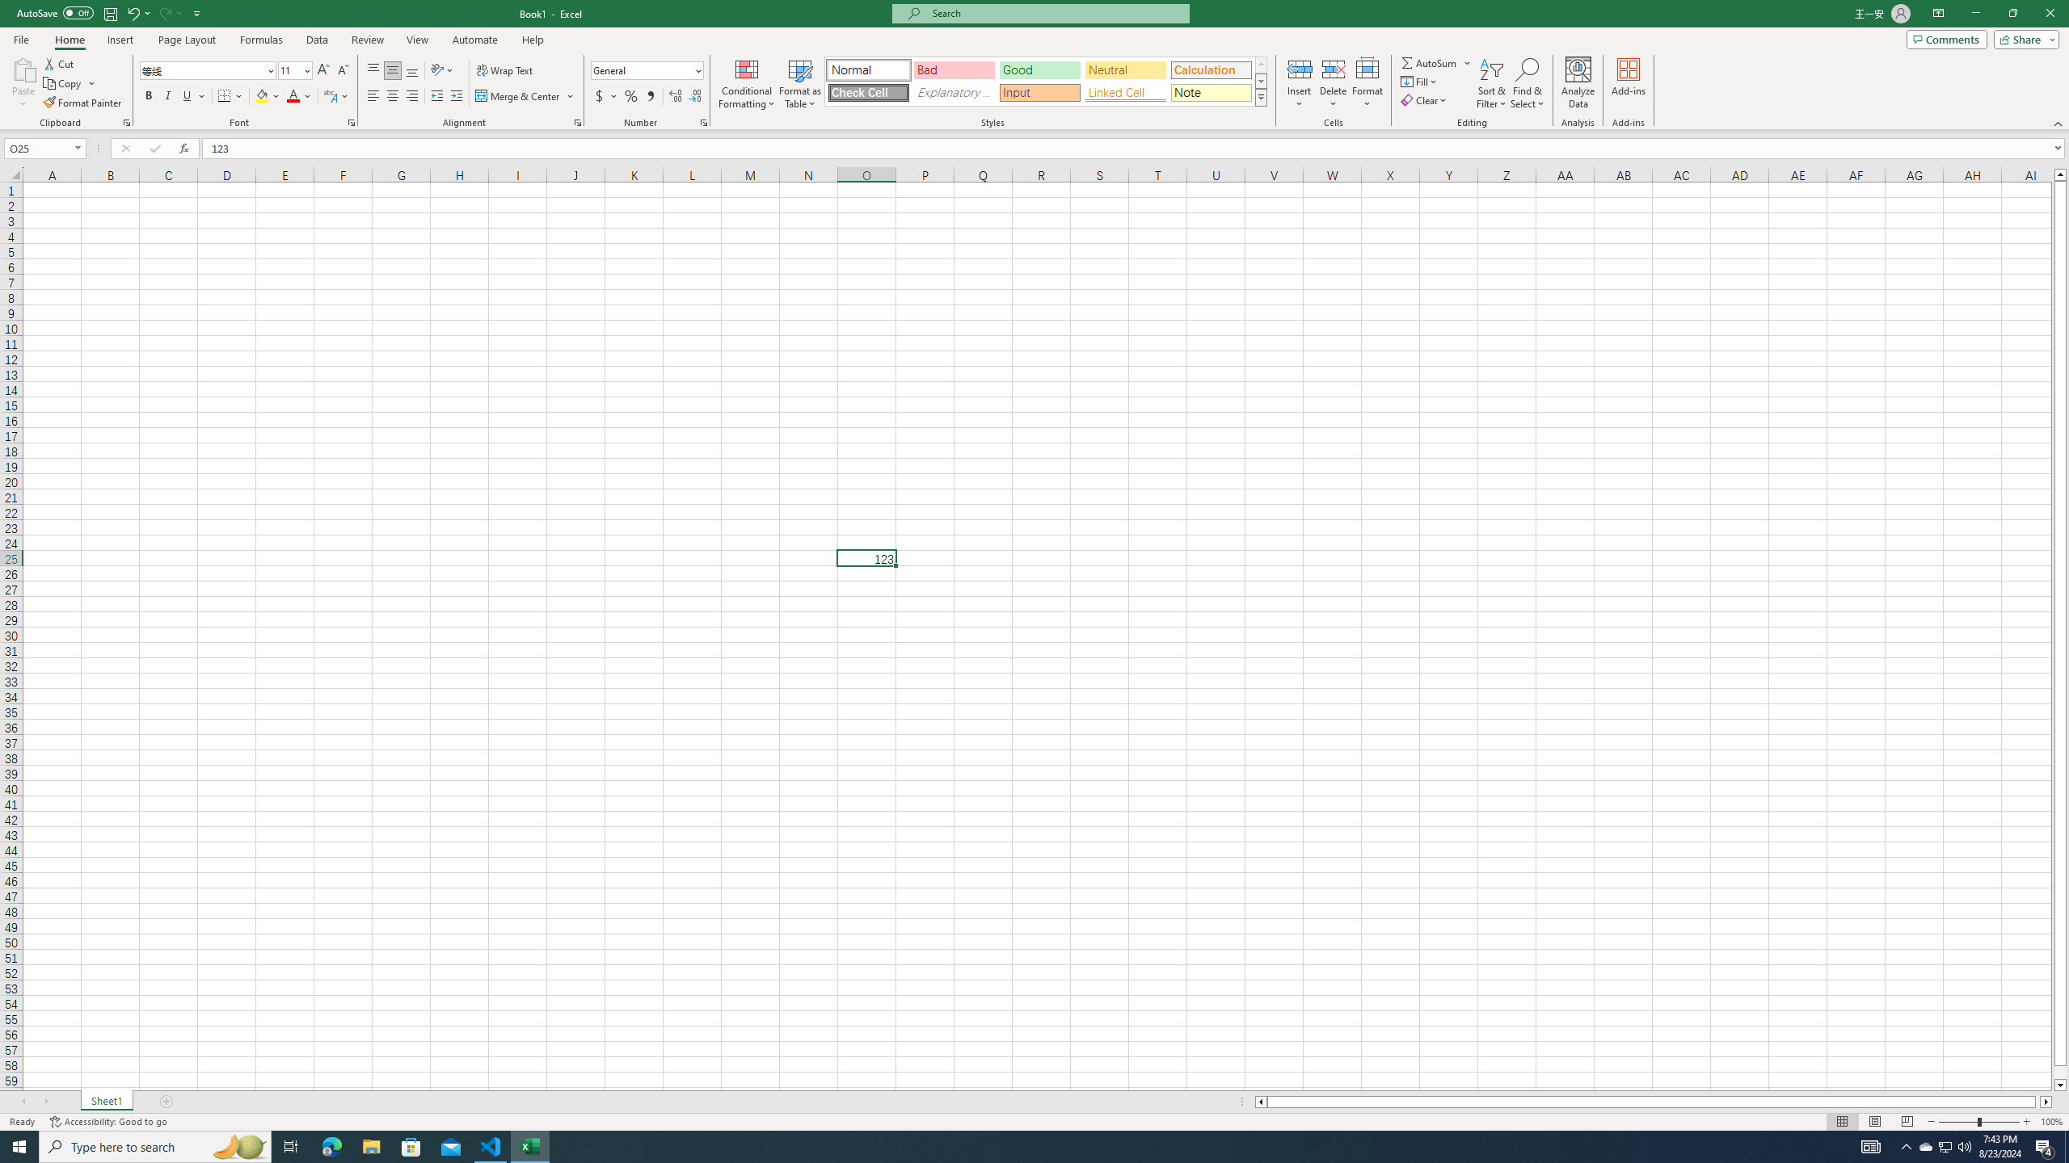  What do you see at coordinates (225, 97) in the screenshot?
I see `Bottom Border` at bounding box center [225, 97].